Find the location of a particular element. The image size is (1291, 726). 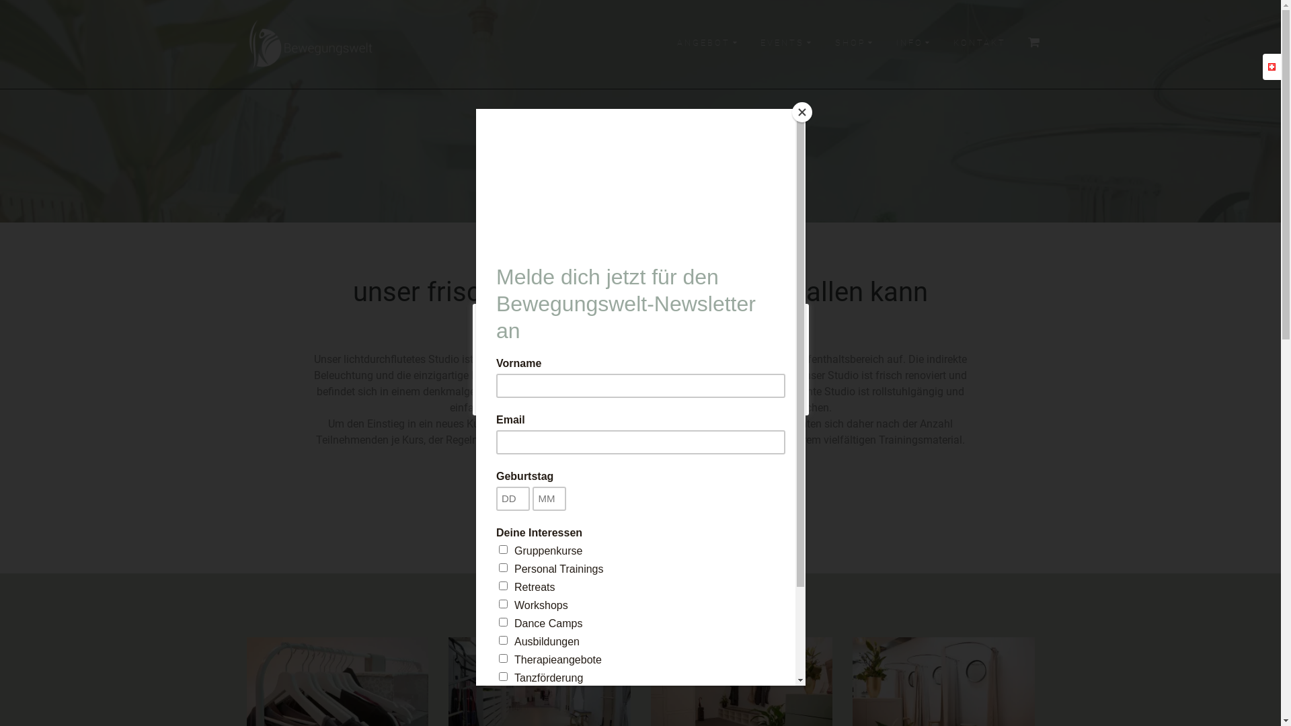

EVENTS is located at coordinates (788, 44).